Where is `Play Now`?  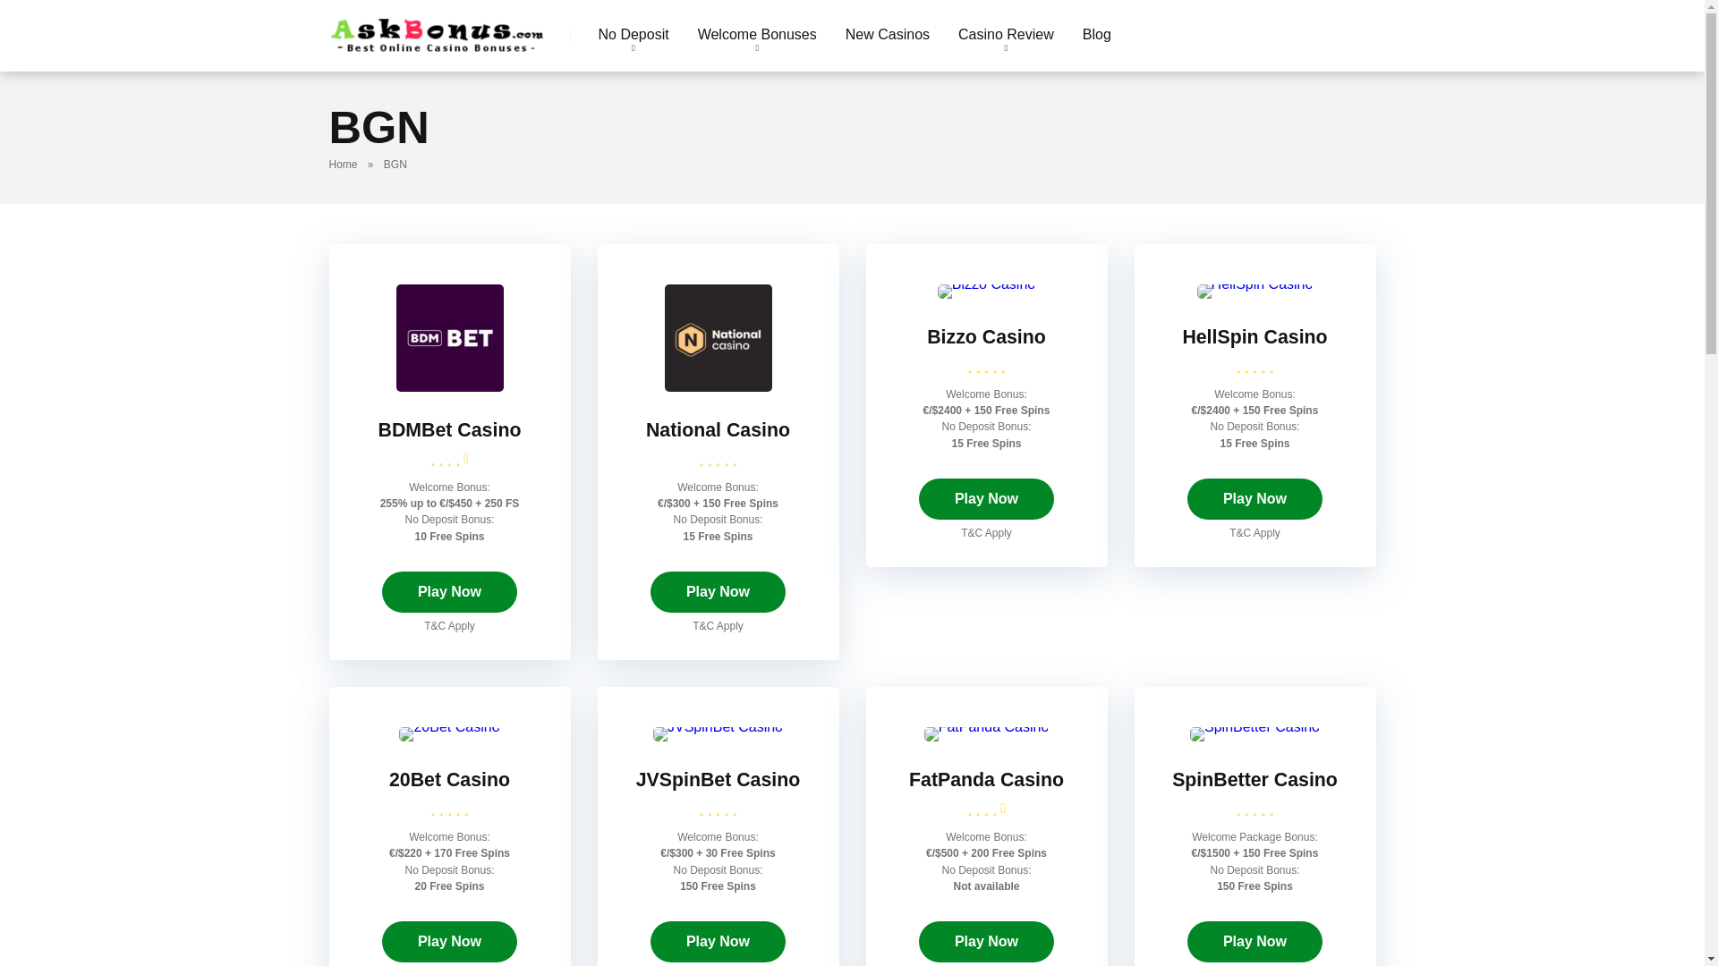
Play Now is located at coordinates (718, 941).